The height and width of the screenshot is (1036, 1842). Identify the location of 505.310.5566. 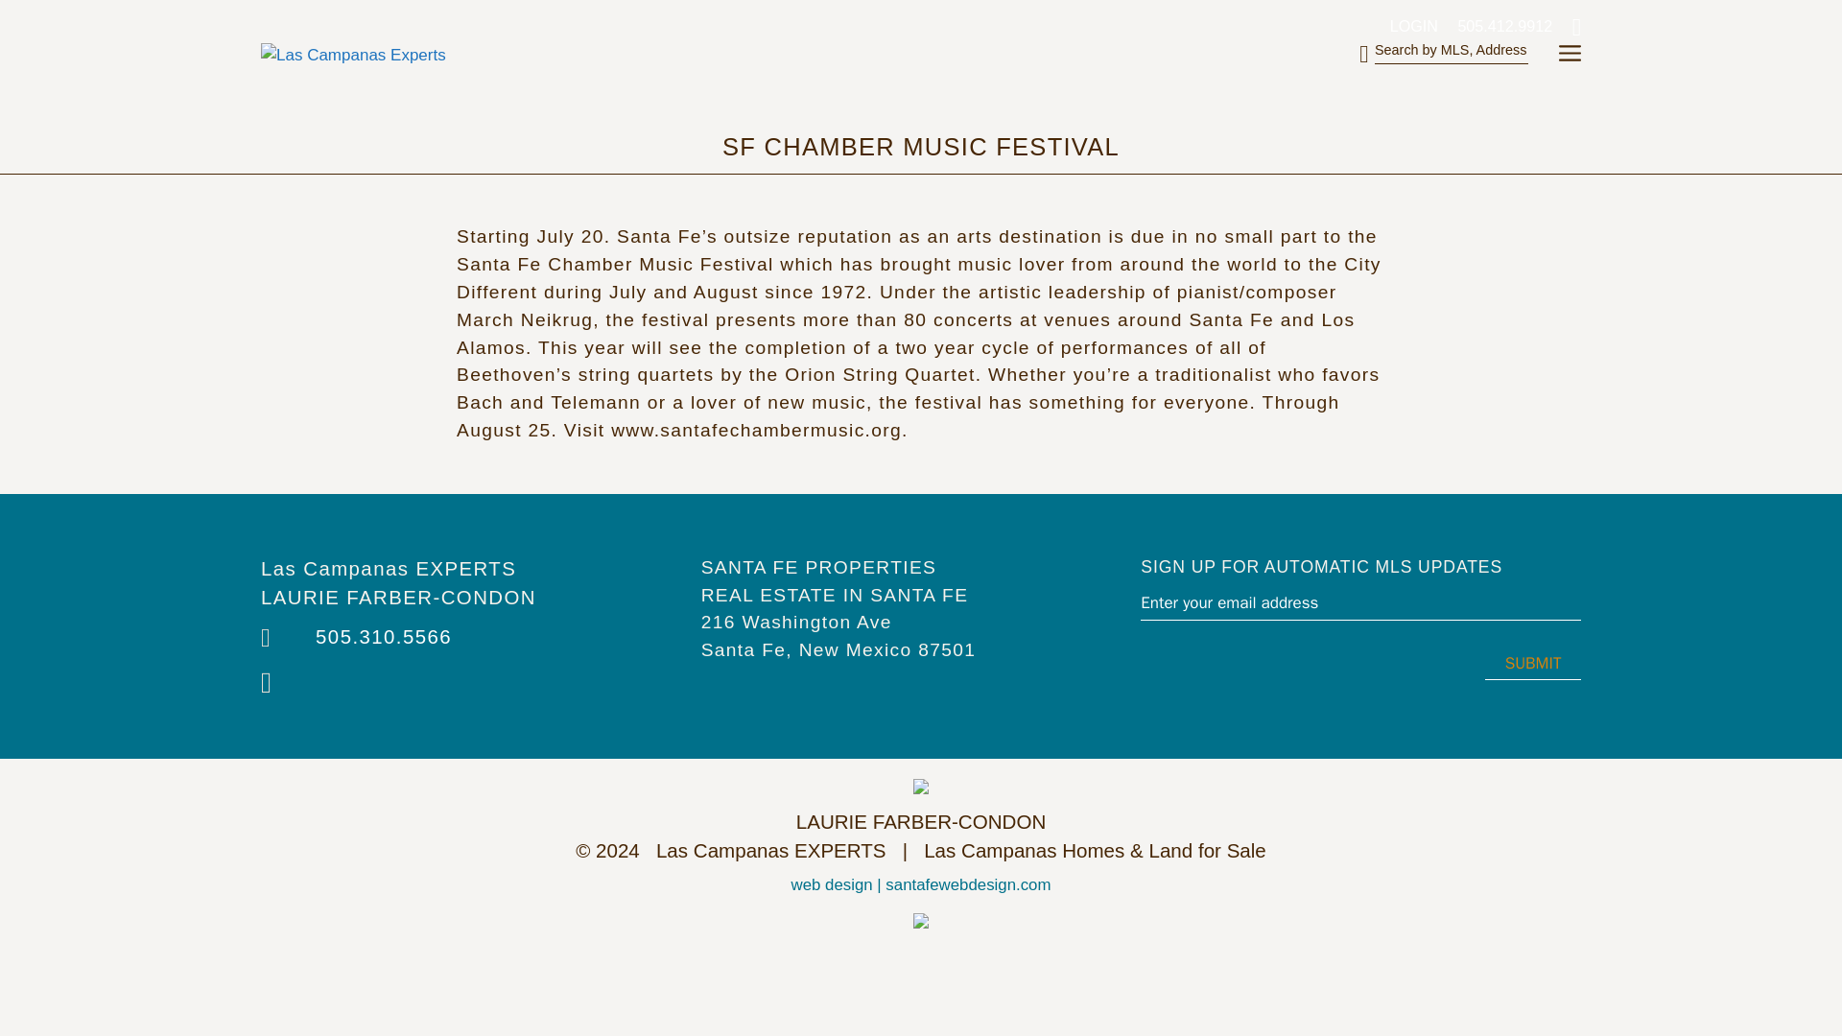
(383, 637).